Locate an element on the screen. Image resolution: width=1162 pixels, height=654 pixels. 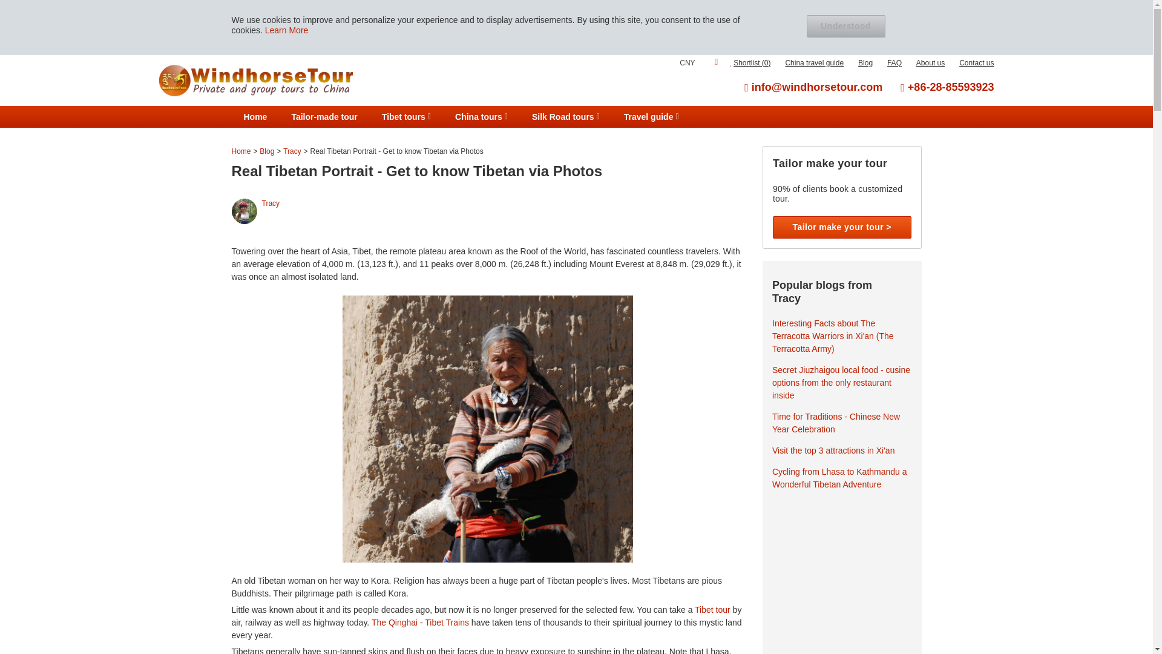
Tracy Luo is located at coordinates (244, 211).